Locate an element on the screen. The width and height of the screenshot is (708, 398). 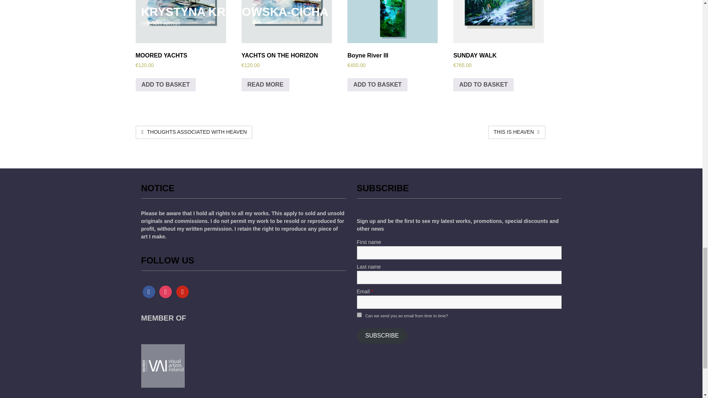
Pinterest is located at coordinates (183, 291).